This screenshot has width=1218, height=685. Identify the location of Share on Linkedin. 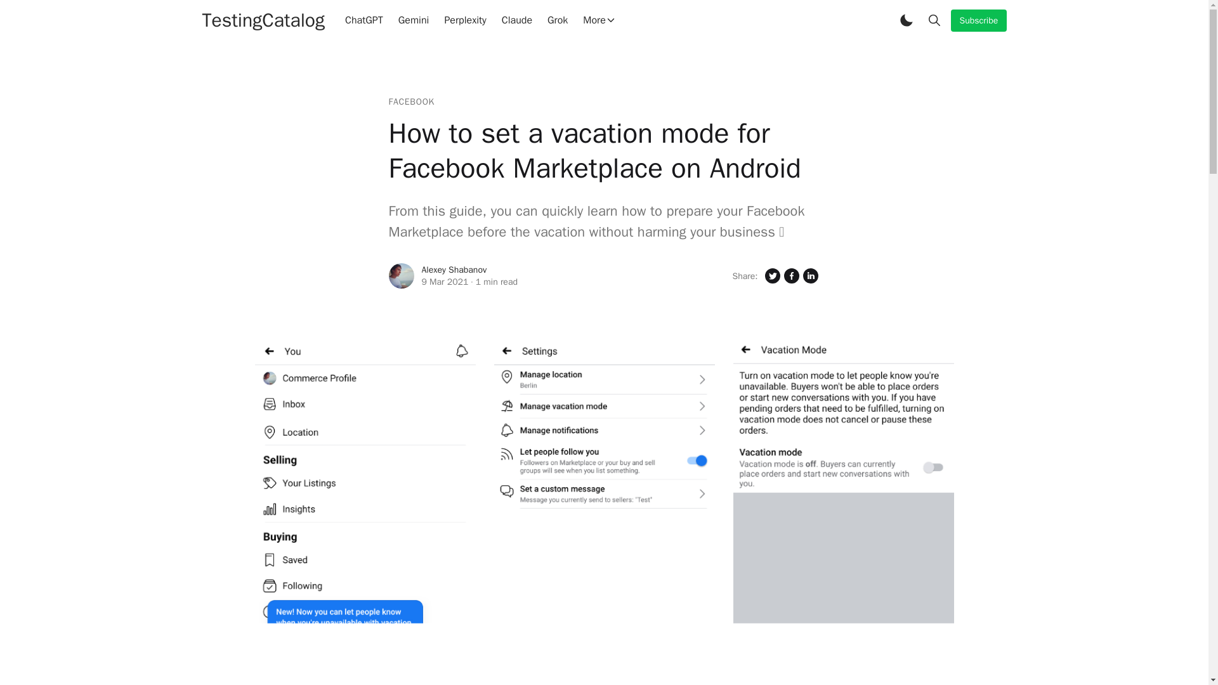
(809, 276).